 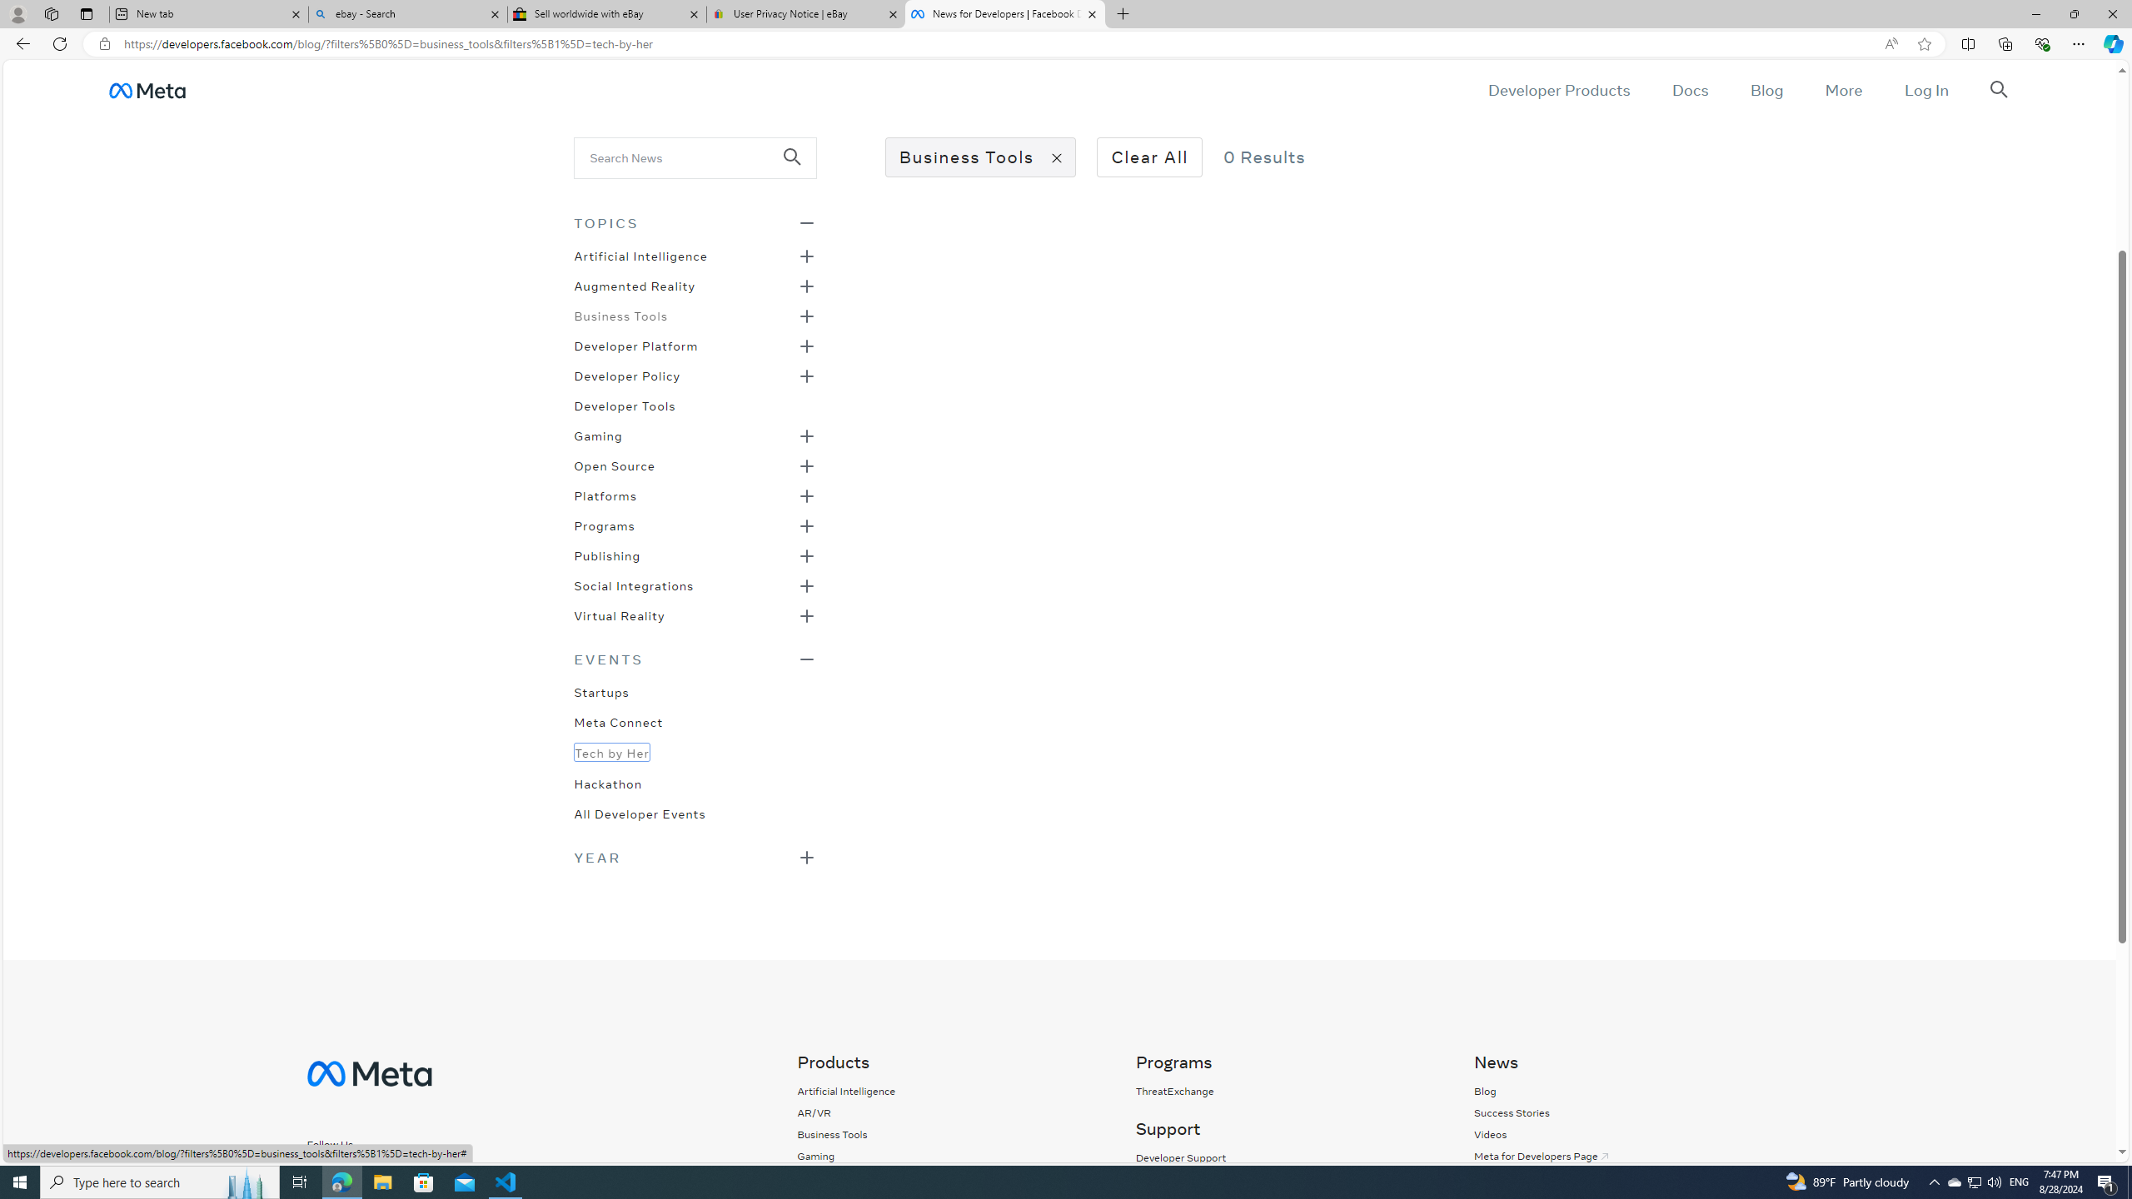 What do you see at coordinates (1626, 1112) in the screenshot?
I see `Success Stories` at bounding box center [1626, 1112].